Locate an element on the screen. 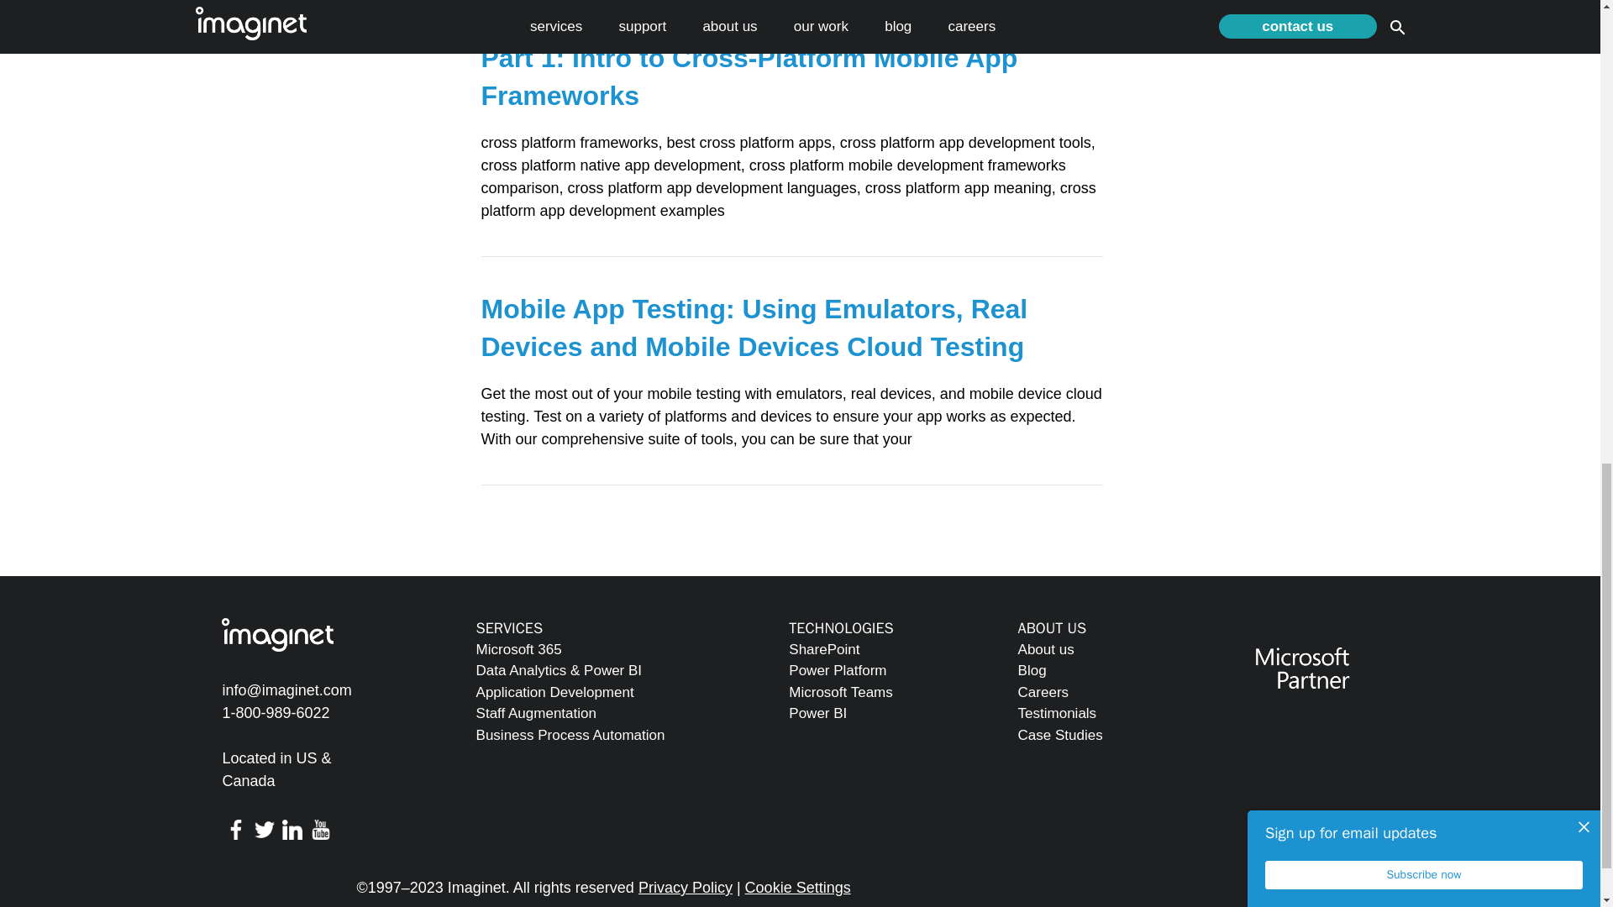  Scroll back to top is located at coordinates (1558, 692).